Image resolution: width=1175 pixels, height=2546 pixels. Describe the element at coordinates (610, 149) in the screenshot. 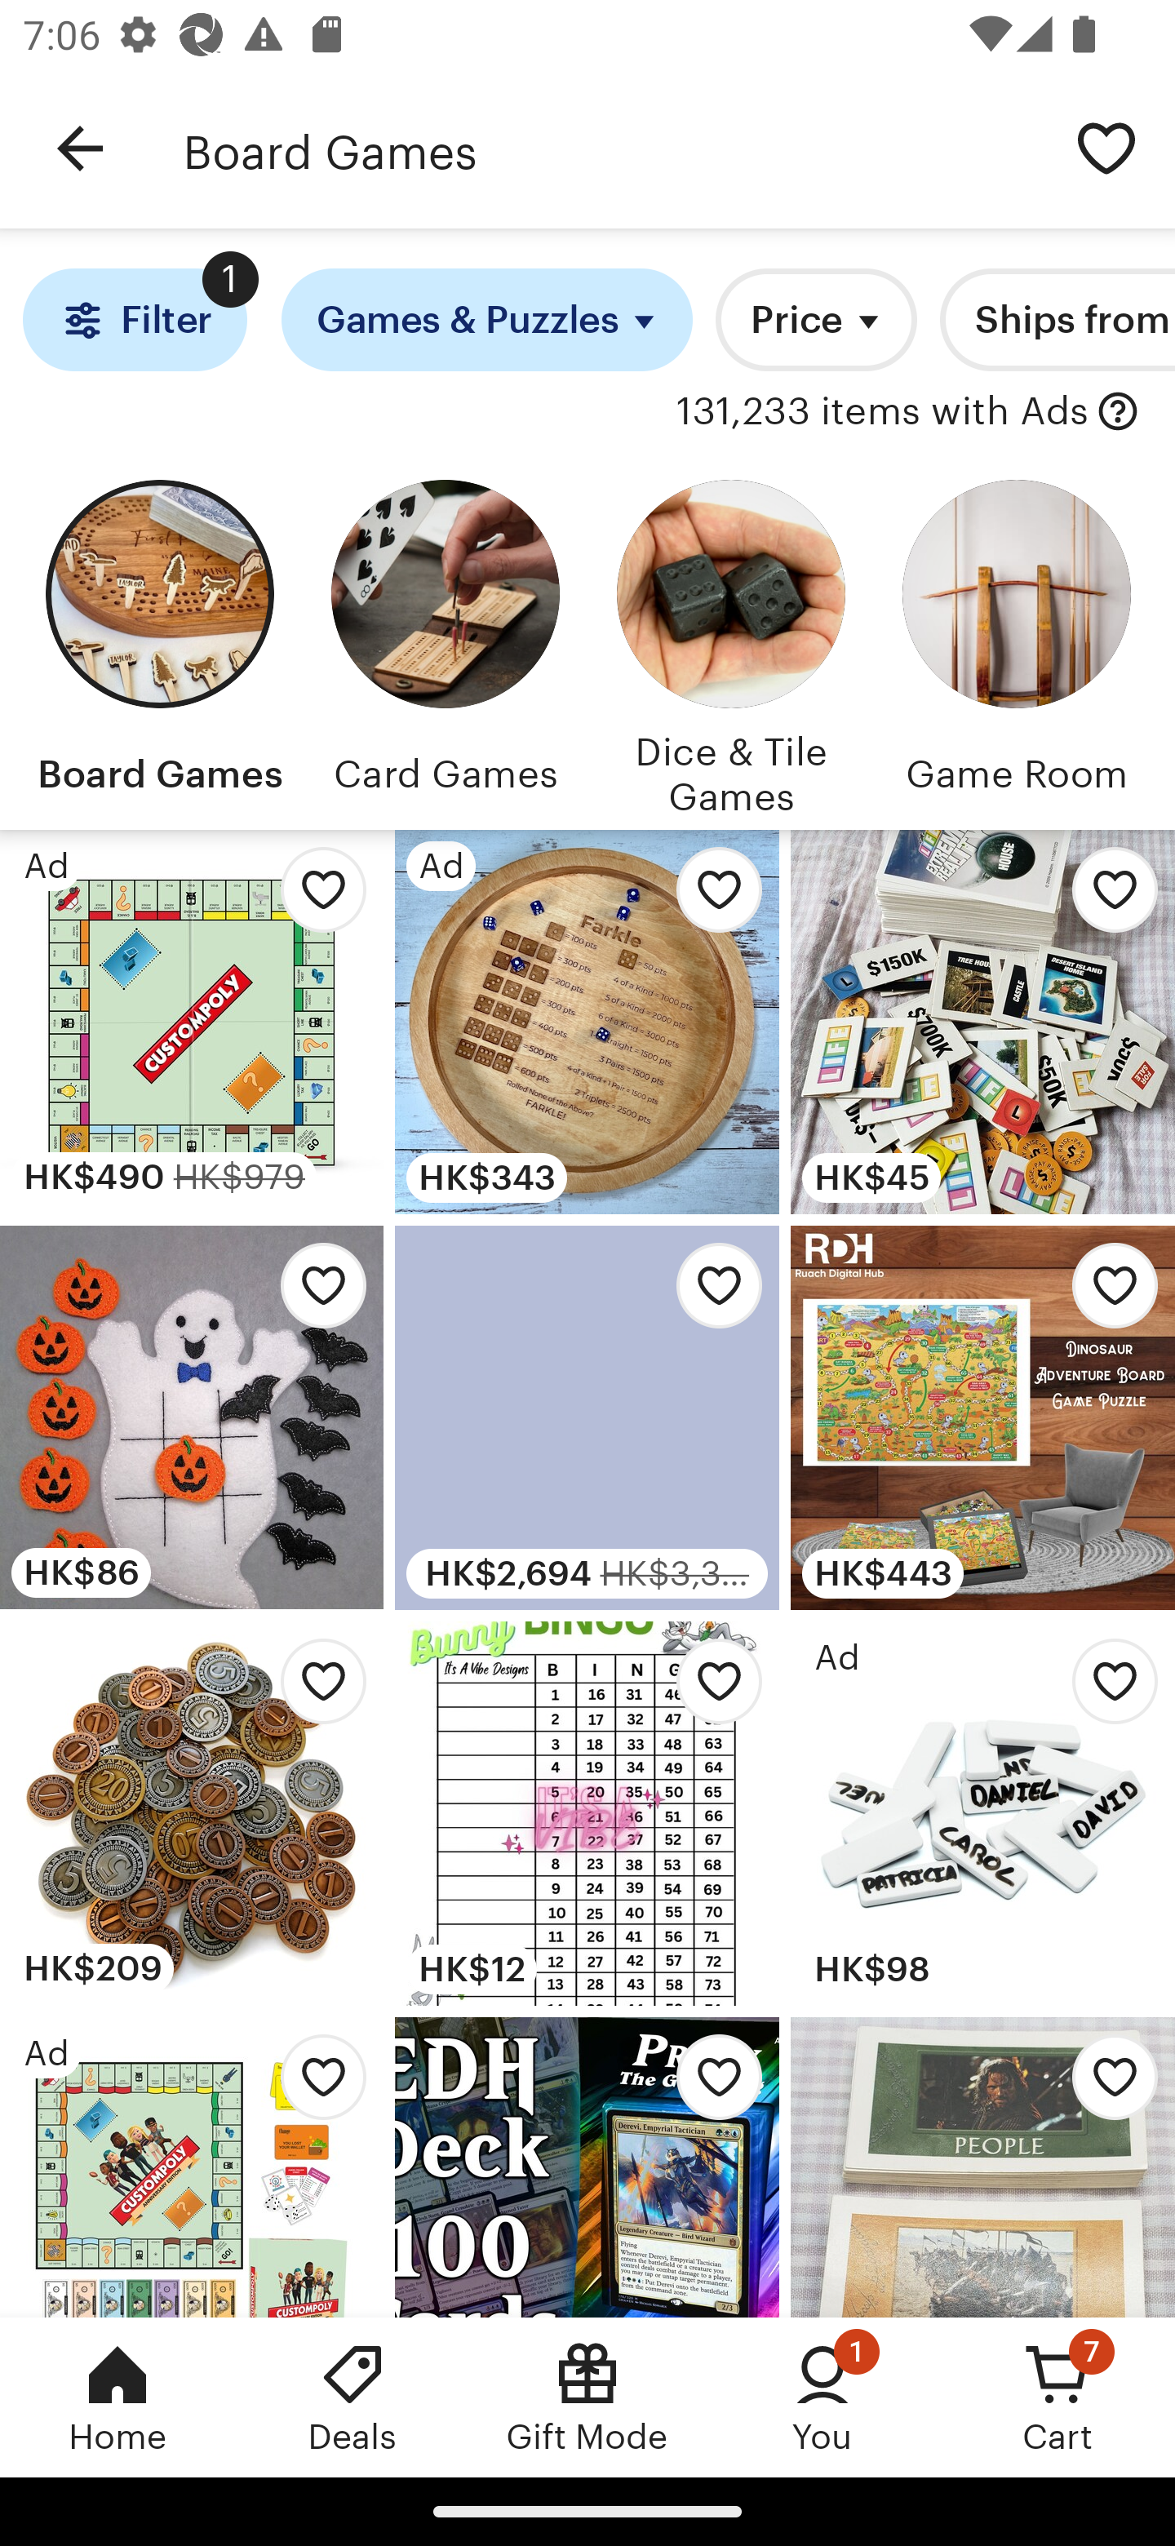

I see `Board Games` at that location.